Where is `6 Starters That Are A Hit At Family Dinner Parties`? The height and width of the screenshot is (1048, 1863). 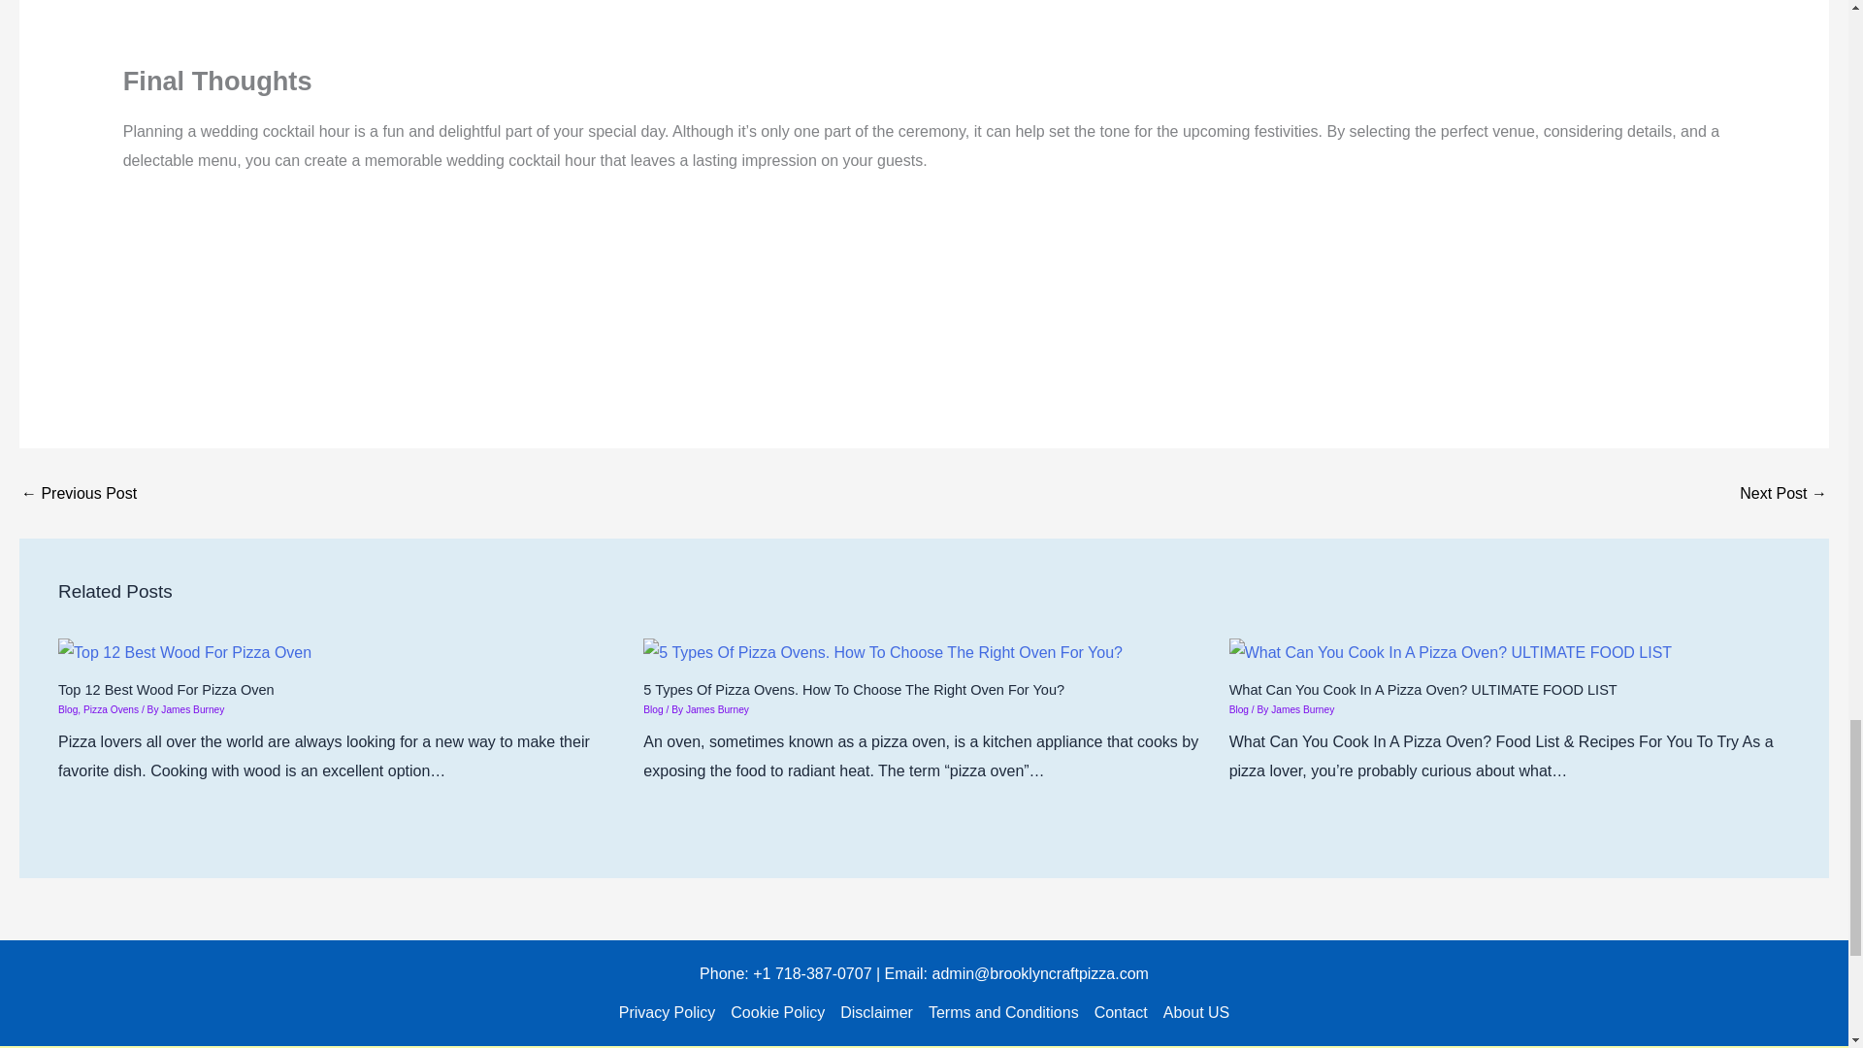 6 Starters That Are A Hit At Family Dinner Parties is located at coordinates (78, 494).